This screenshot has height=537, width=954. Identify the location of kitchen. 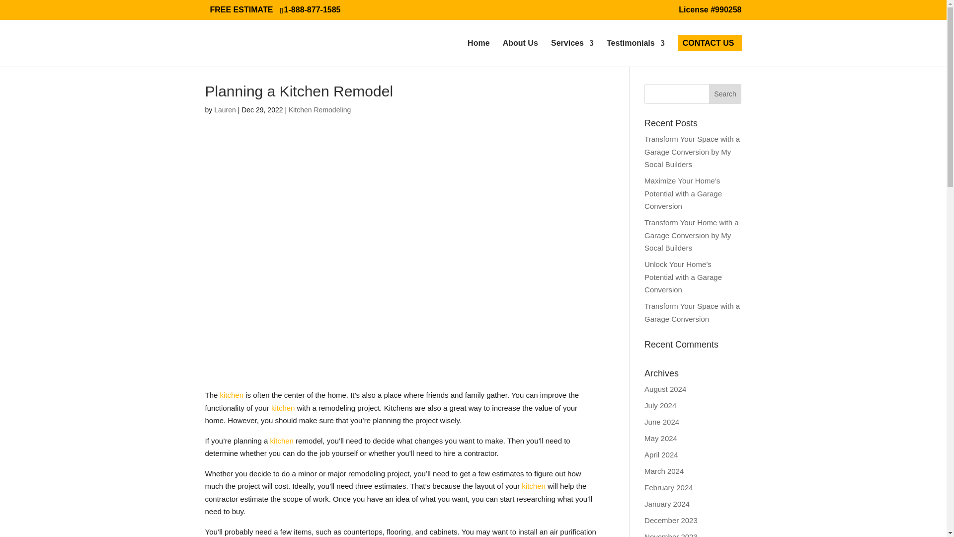
(232, 395).